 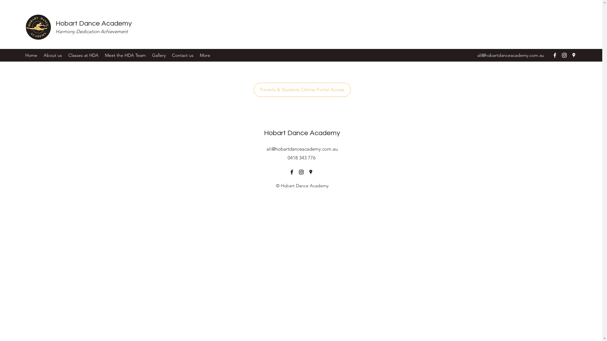 I want to click on ali@hobartdanceacademy.com.au, so click(x=302, y=149).